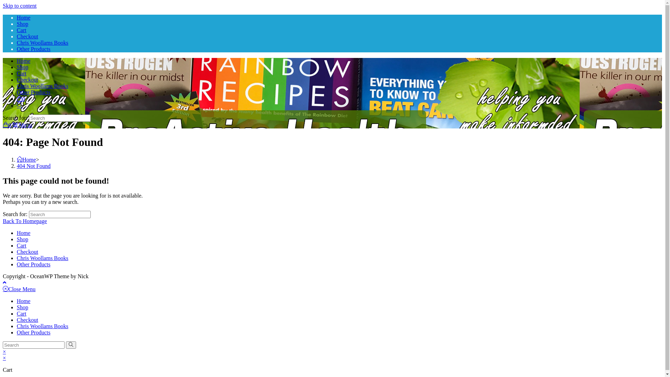 This screenshot has width=670, height=377. What do you see at coordinates (33, 332) in the screenshot?
I see `Other Products` at bounding box center [33, 332].